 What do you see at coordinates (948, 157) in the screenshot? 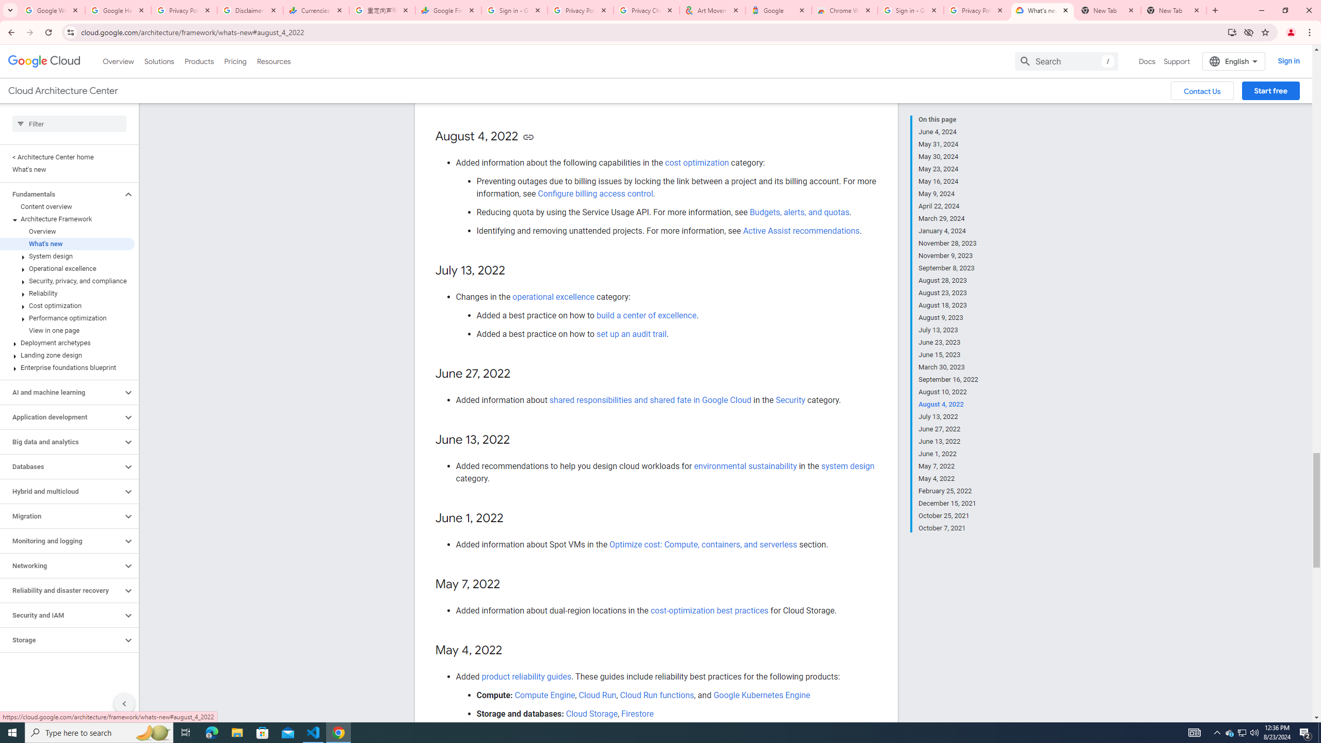
I see `May 30, 2024` at bounding box center [948, 157].